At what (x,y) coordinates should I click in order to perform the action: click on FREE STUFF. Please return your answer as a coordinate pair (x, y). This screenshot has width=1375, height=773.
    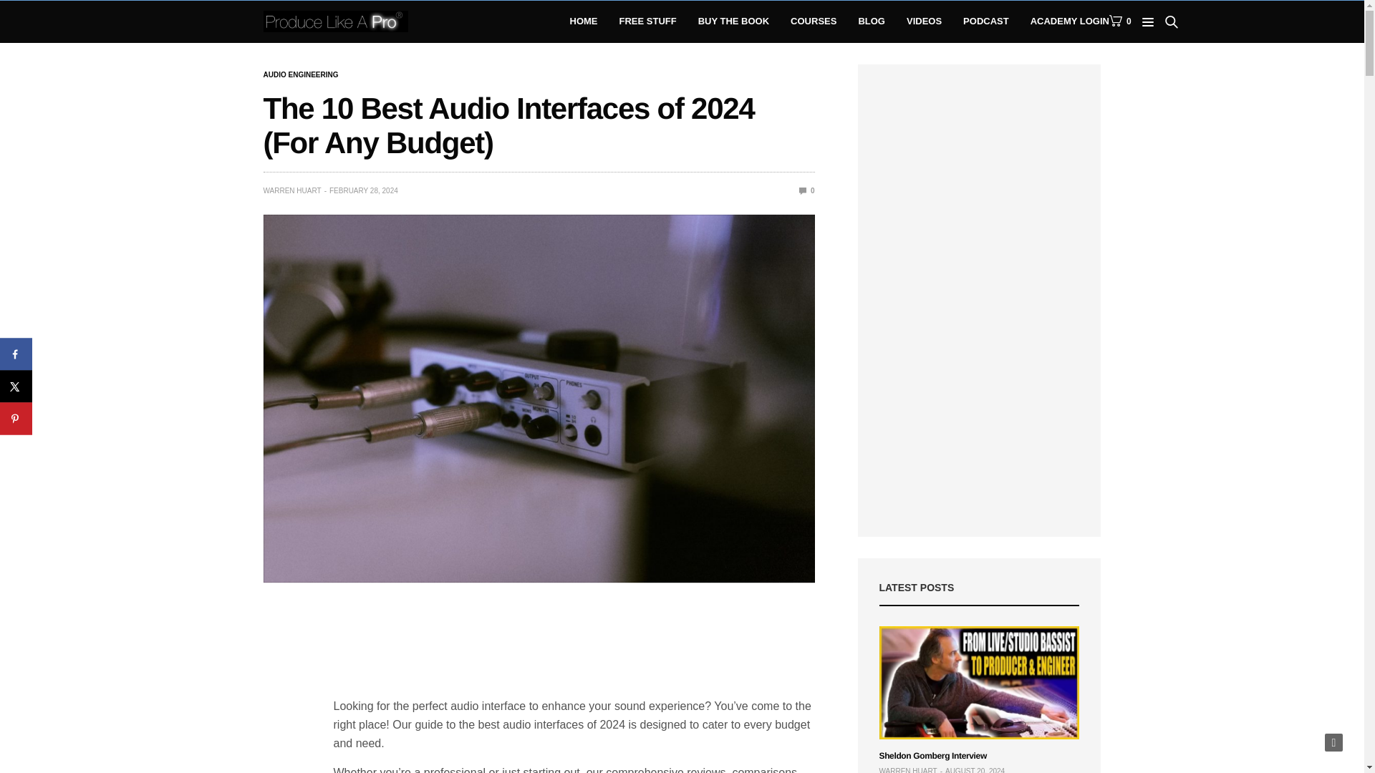
    Looking at the image, I should click on (647, 21).